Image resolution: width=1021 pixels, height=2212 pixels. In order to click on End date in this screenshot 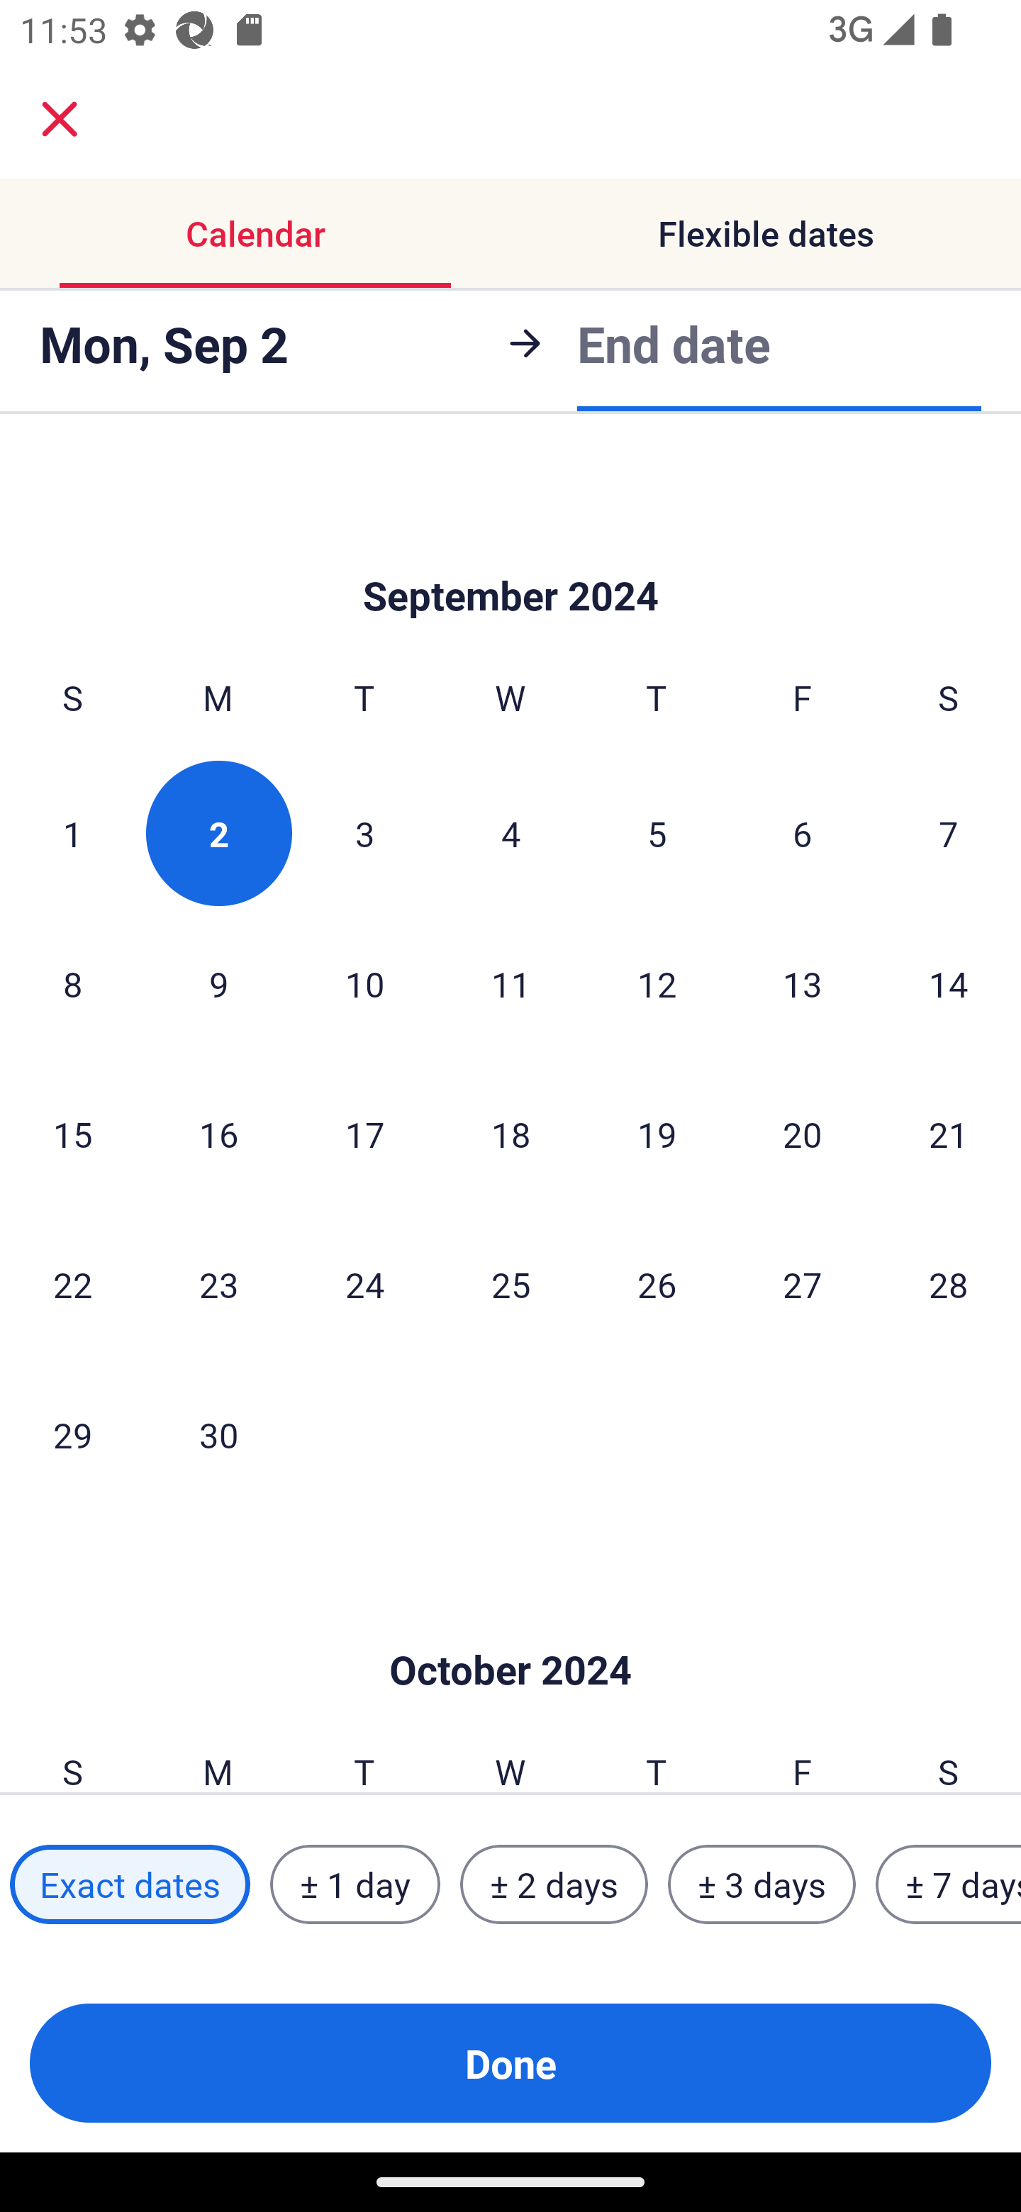, I will do `click(674, 343)`.